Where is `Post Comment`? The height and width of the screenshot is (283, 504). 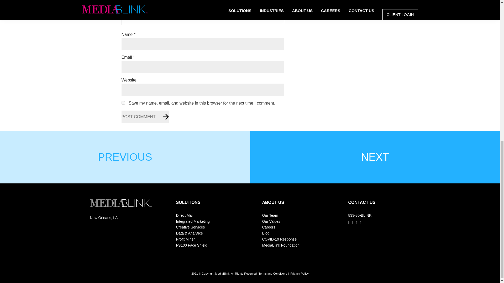 Post Comment is located at coordinates (145, 117).